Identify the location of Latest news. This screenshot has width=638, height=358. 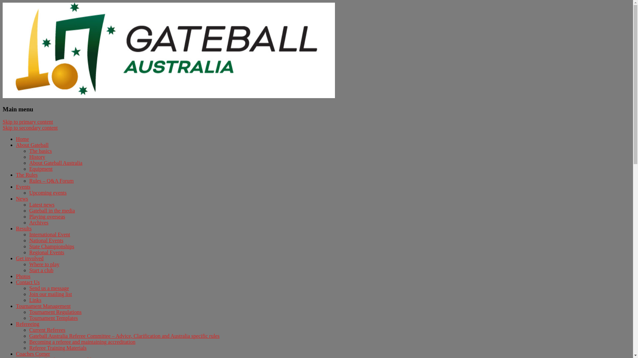
(42, 205).